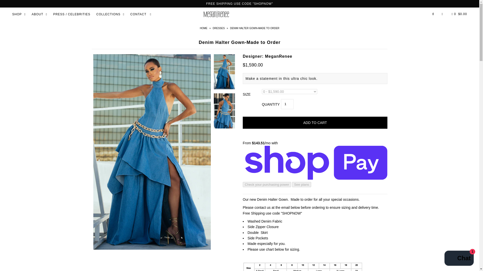 The image size is (483, 271). I want to click on Add to Cart, so click(315, 123).